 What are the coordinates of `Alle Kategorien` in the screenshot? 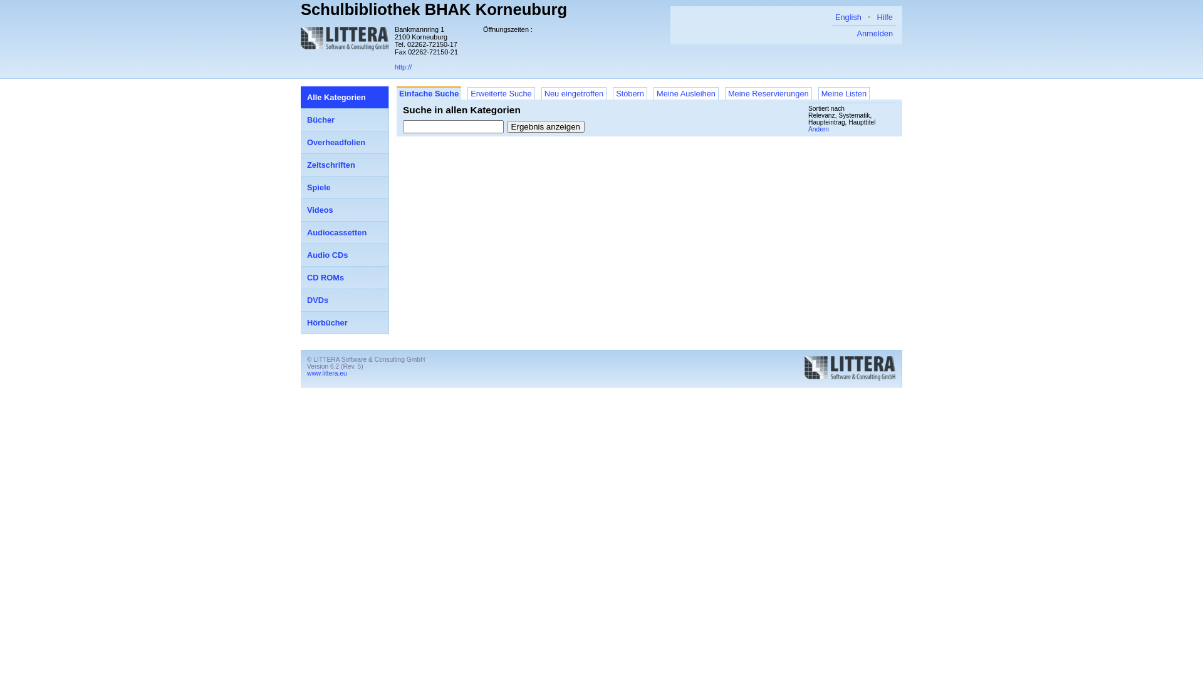 It's located at (345, 98).